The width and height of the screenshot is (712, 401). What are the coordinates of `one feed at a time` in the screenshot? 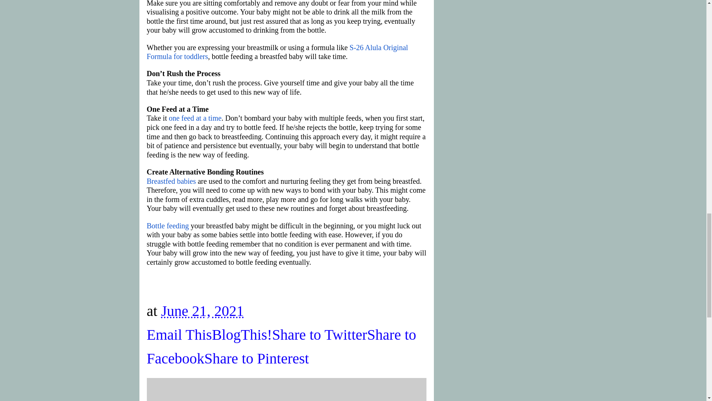 It's located at (195, 118).